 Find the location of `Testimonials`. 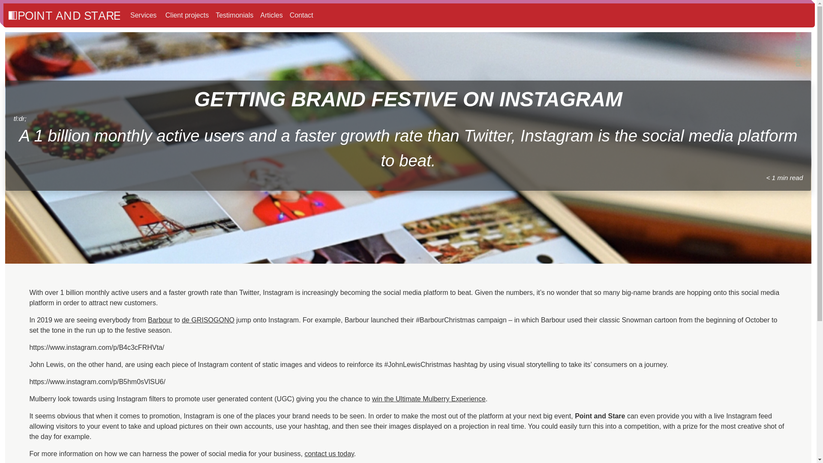

Testimonials is located at coordinates (234, 15).